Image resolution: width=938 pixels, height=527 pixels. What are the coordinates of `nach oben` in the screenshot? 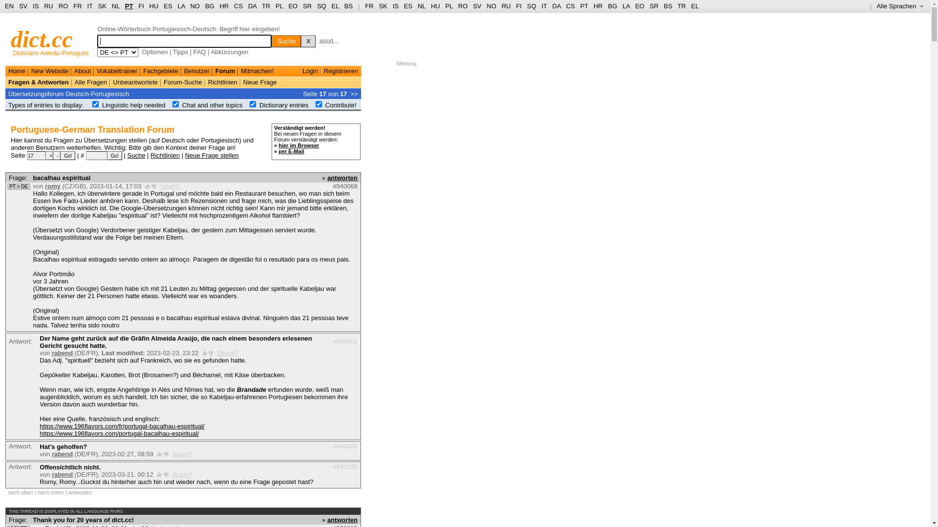 It's located at (21, 492).